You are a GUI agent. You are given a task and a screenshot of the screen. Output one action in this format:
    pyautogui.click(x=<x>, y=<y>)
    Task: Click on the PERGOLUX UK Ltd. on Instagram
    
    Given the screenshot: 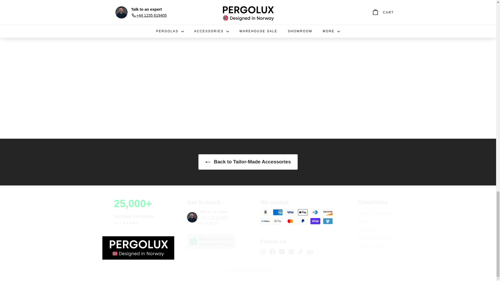 What is the action you would take?
    pyautogui.click(x=263, y=252)
    